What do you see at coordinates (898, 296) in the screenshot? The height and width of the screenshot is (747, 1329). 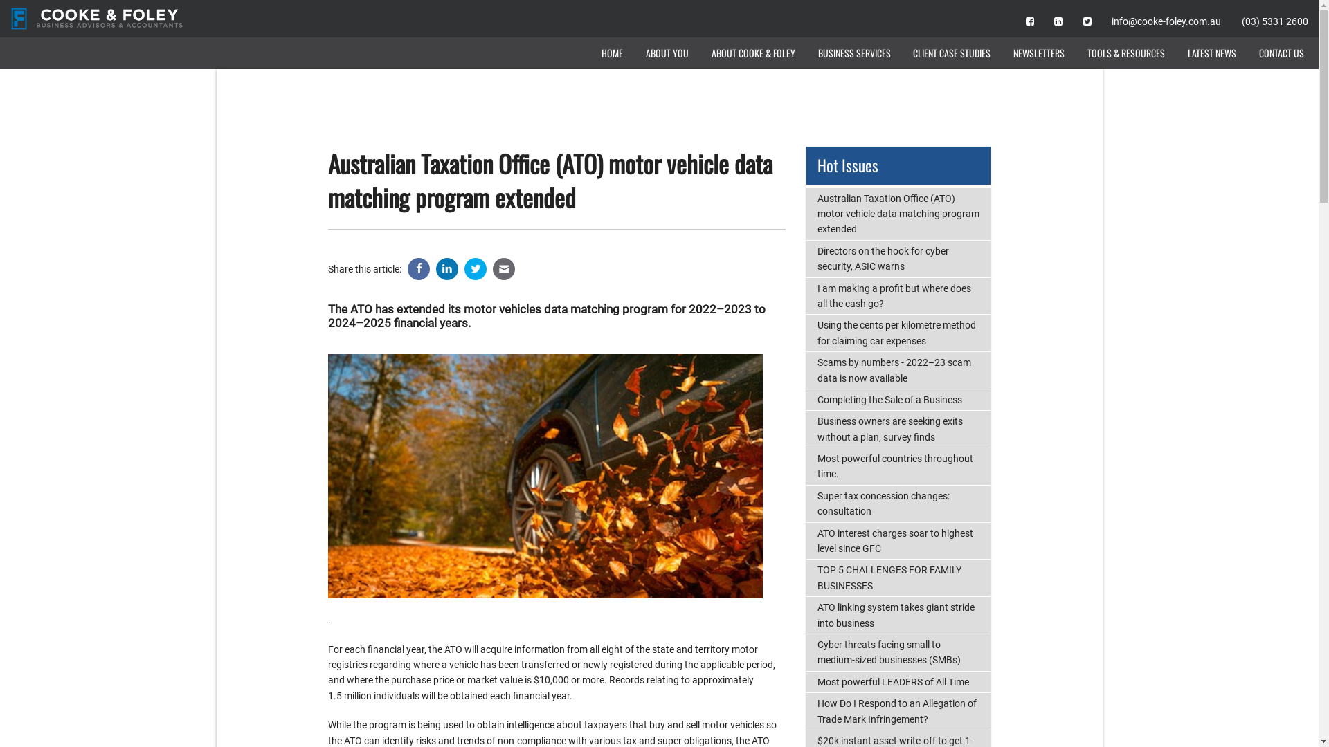 I see `I am making a profit but where does all the cash go?` at bounding box center [898, 296].